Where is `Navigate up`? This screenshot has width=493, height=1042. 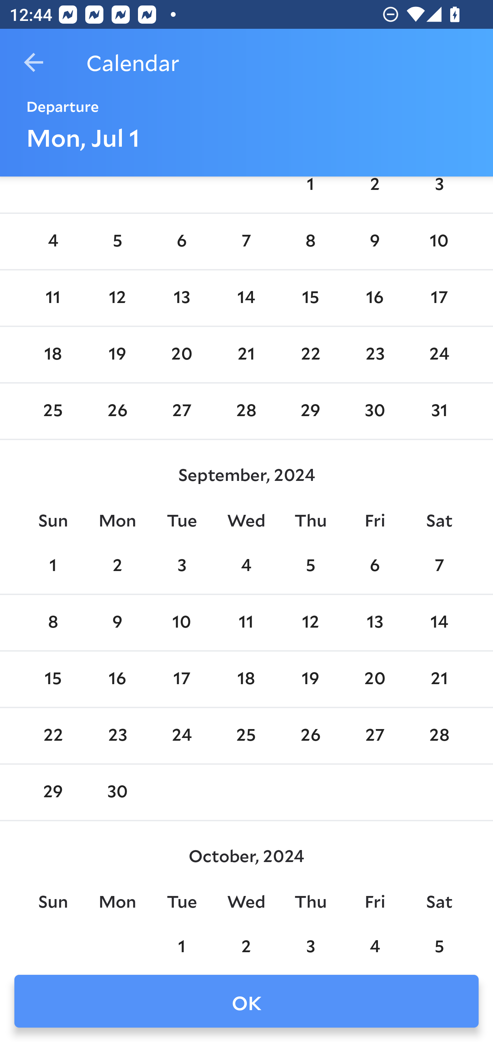 Navigate up is located at coordinates (34, 62).